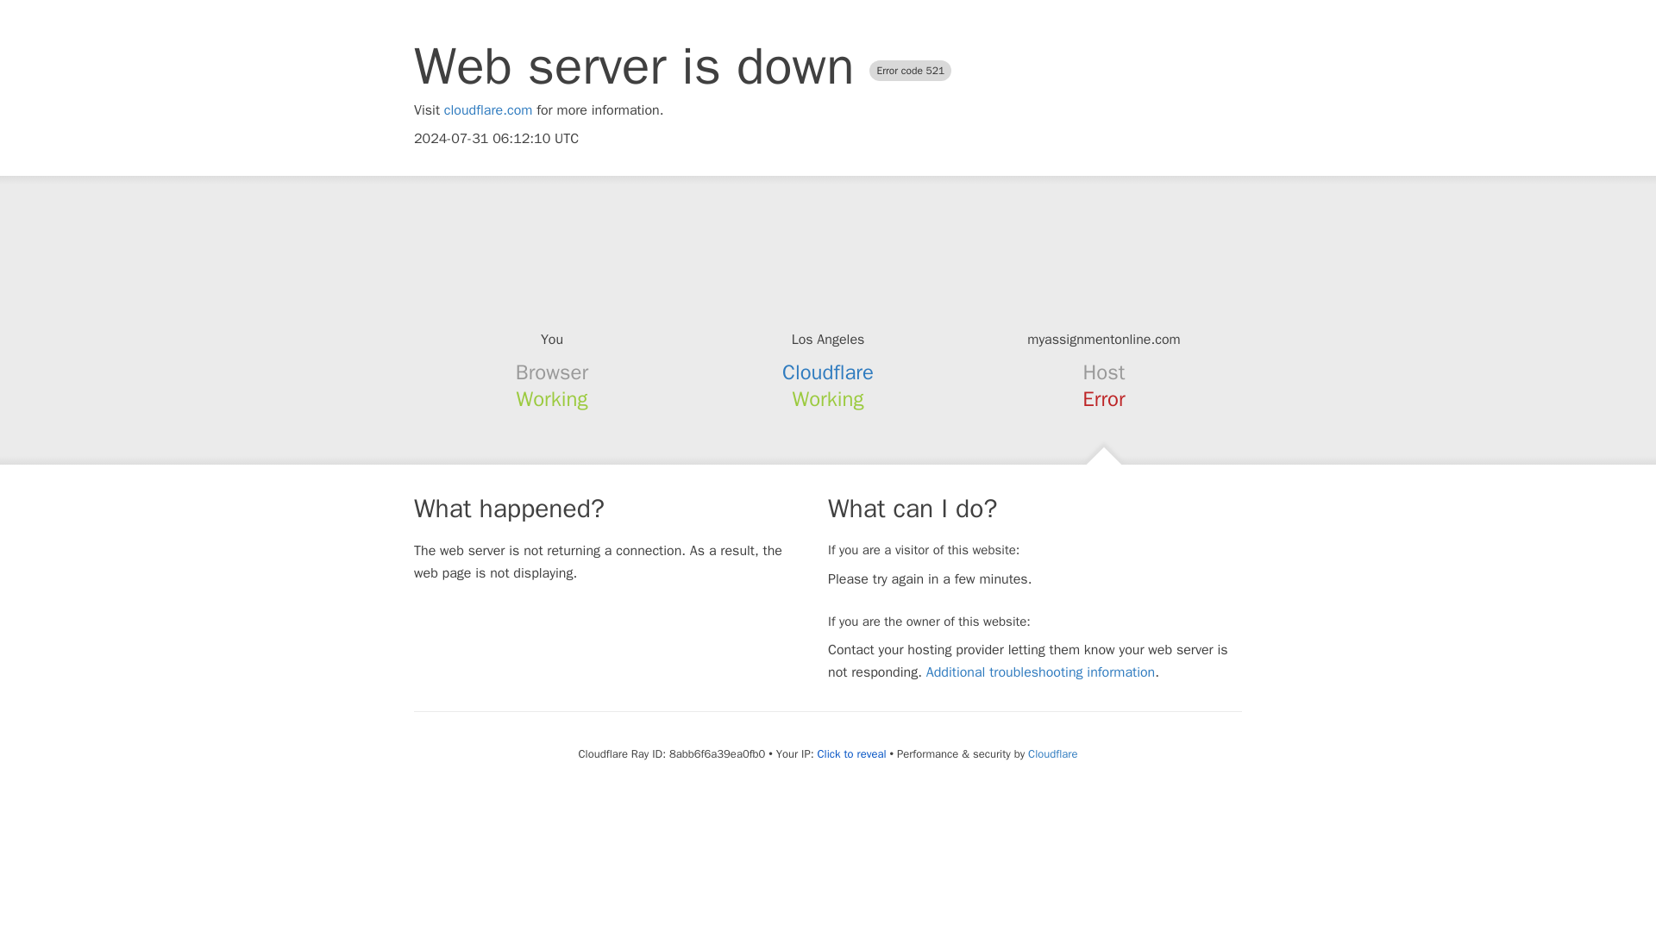 This screenshot has width=1656, height=931. Describe the element at coordinates (1040, 672) in the screenshot. I see `Additional troubleshooting information` at that location.